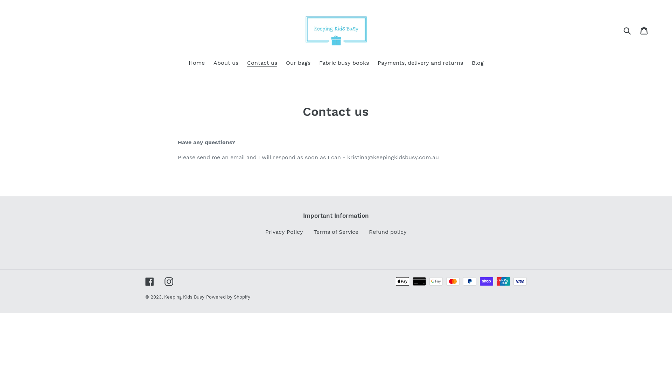 This screenshot has height=378, width=672. What do you see at coordinates (388, 232) in the screenshot?
I see `Refund policy` at bounding box center [388, 232].